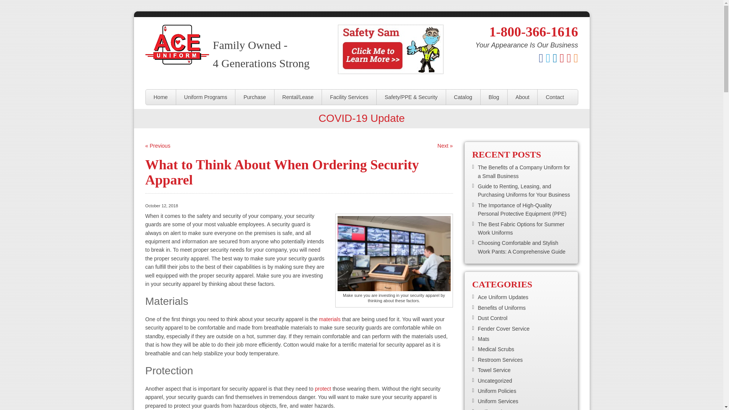  What do you see at coordinates (533, 32) in the screenshot?
I see `1-800-366-1616` at bounding box center [533, 32].